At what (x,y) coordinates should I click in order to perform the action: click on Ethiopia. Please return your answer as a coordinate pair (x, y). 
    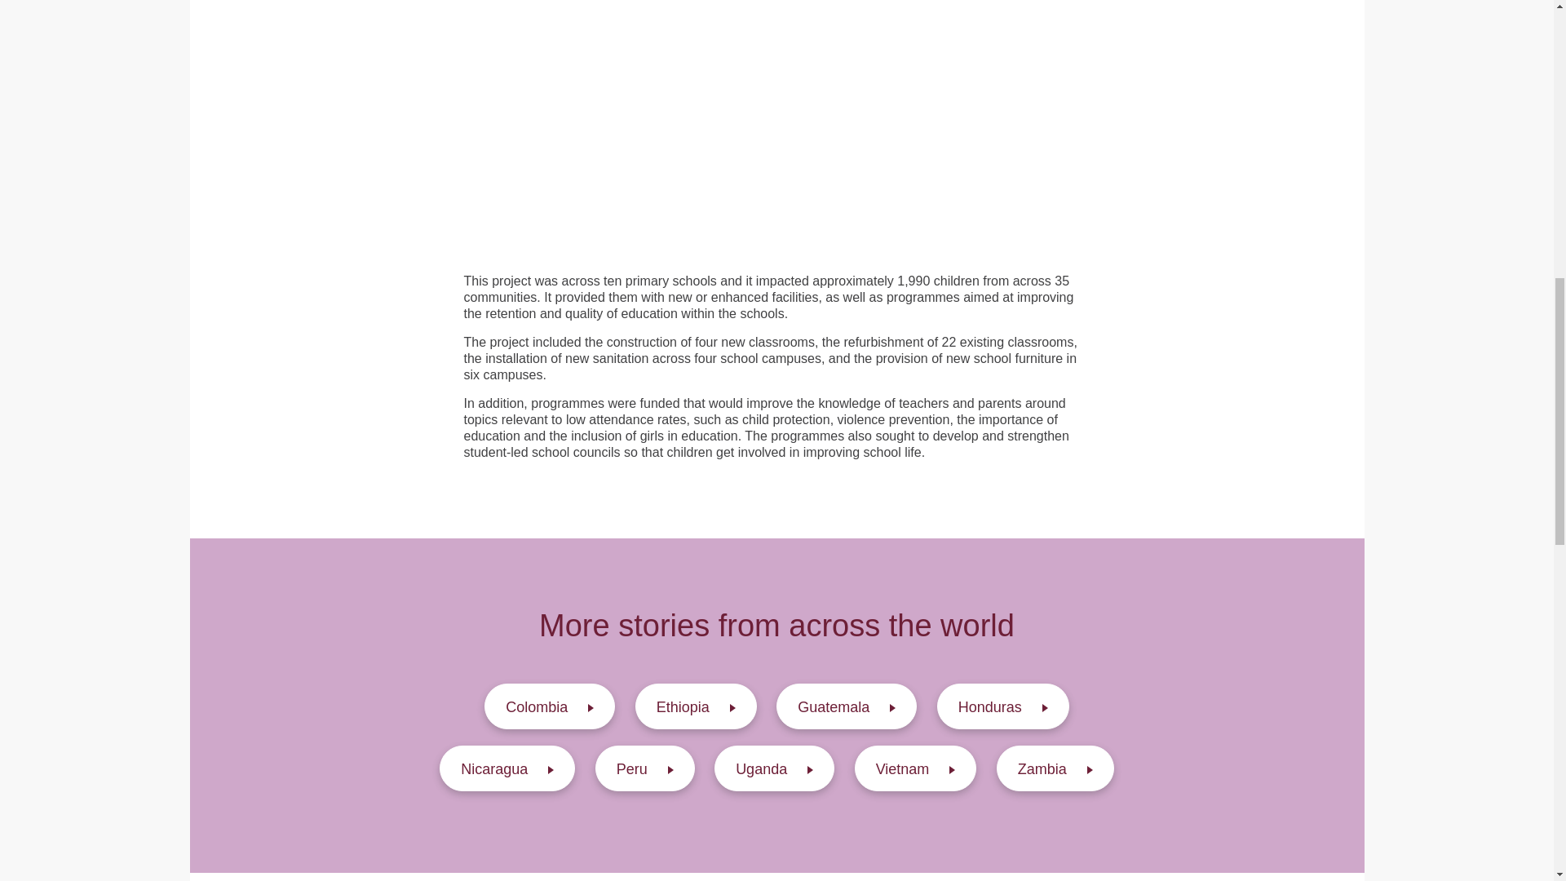
    Looking at the image, I should click on (696, 706).